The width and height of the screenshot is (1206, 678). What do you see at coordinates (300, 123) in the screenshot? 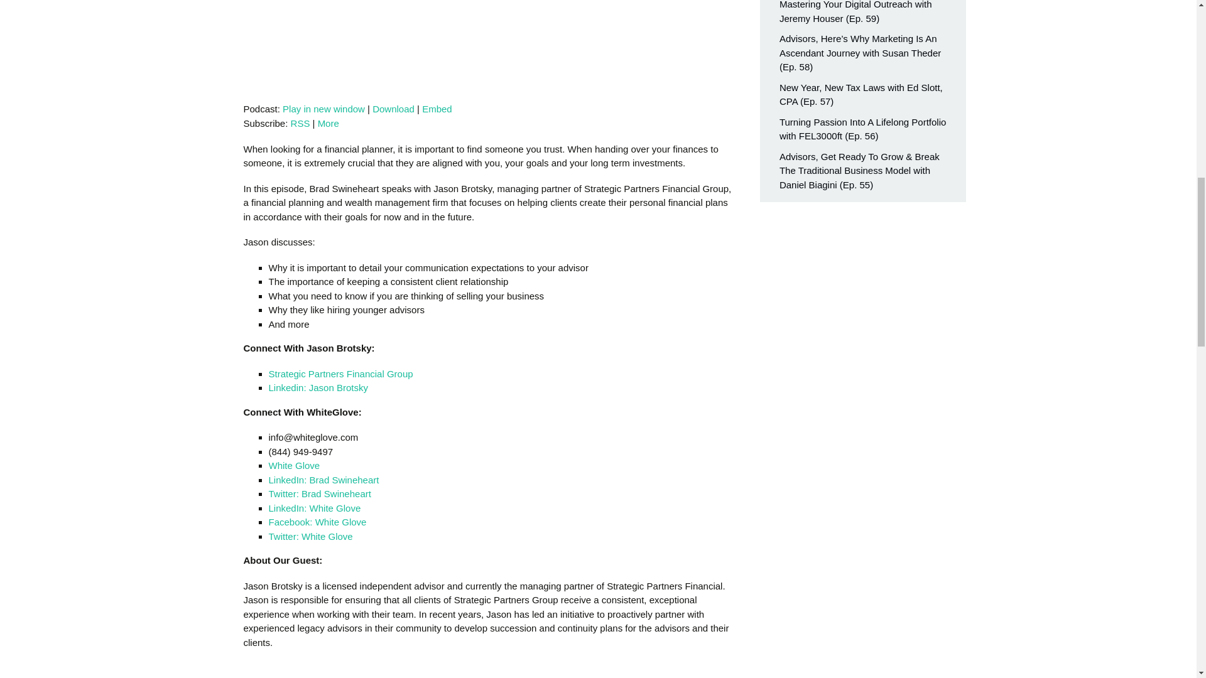
I see `RSS` at bounding box center [300, 123].